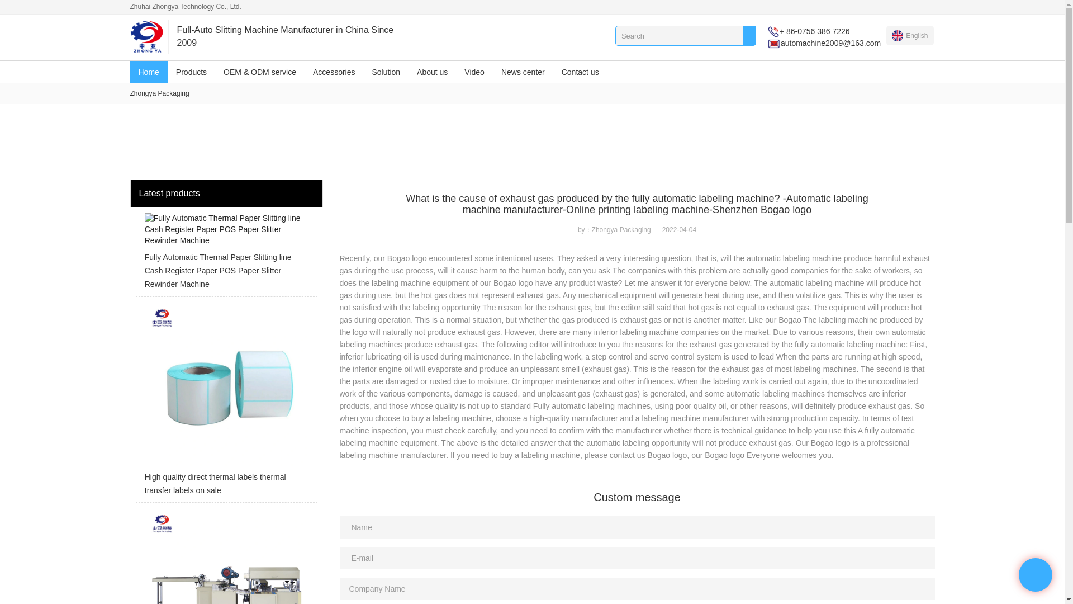  I want to click on Zhongya Packaging, so click(159, 93).